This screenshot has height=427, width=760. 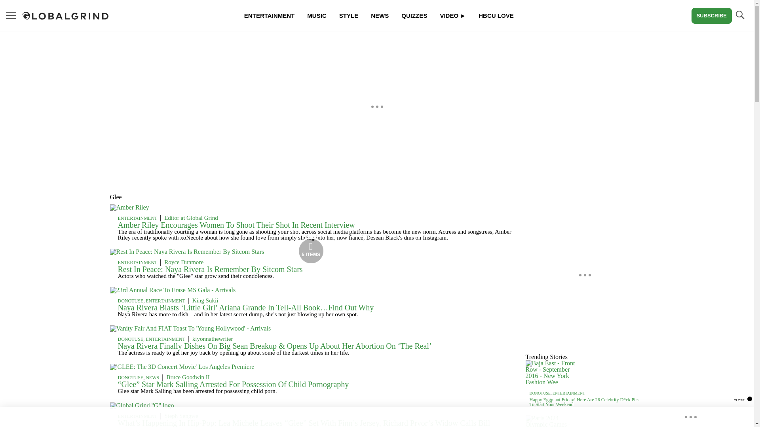 I want to click on HBCU LOVE, so click(x=496, y=16).